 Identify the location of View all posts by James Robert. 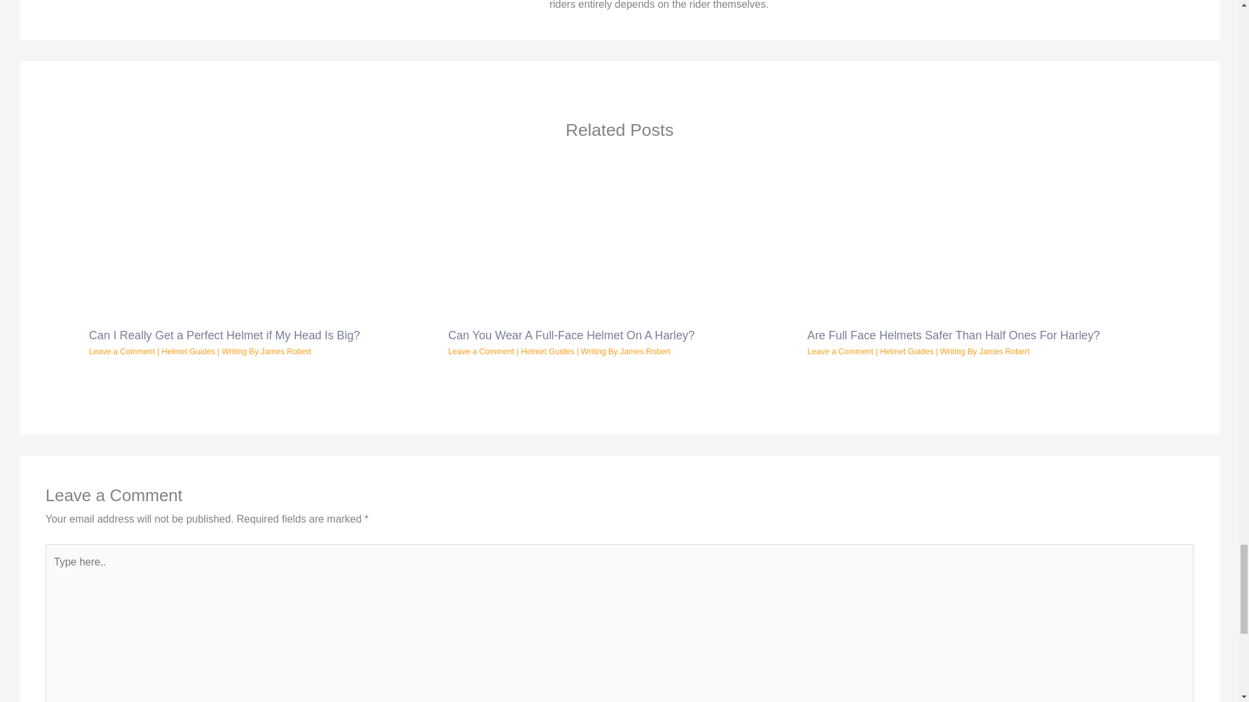
(286, 351).